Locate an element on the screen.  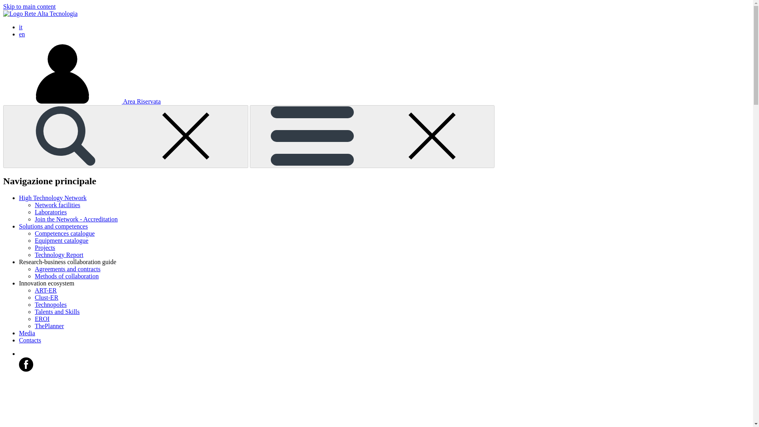
Equipment catalogue is located at coordinates (62, 240).